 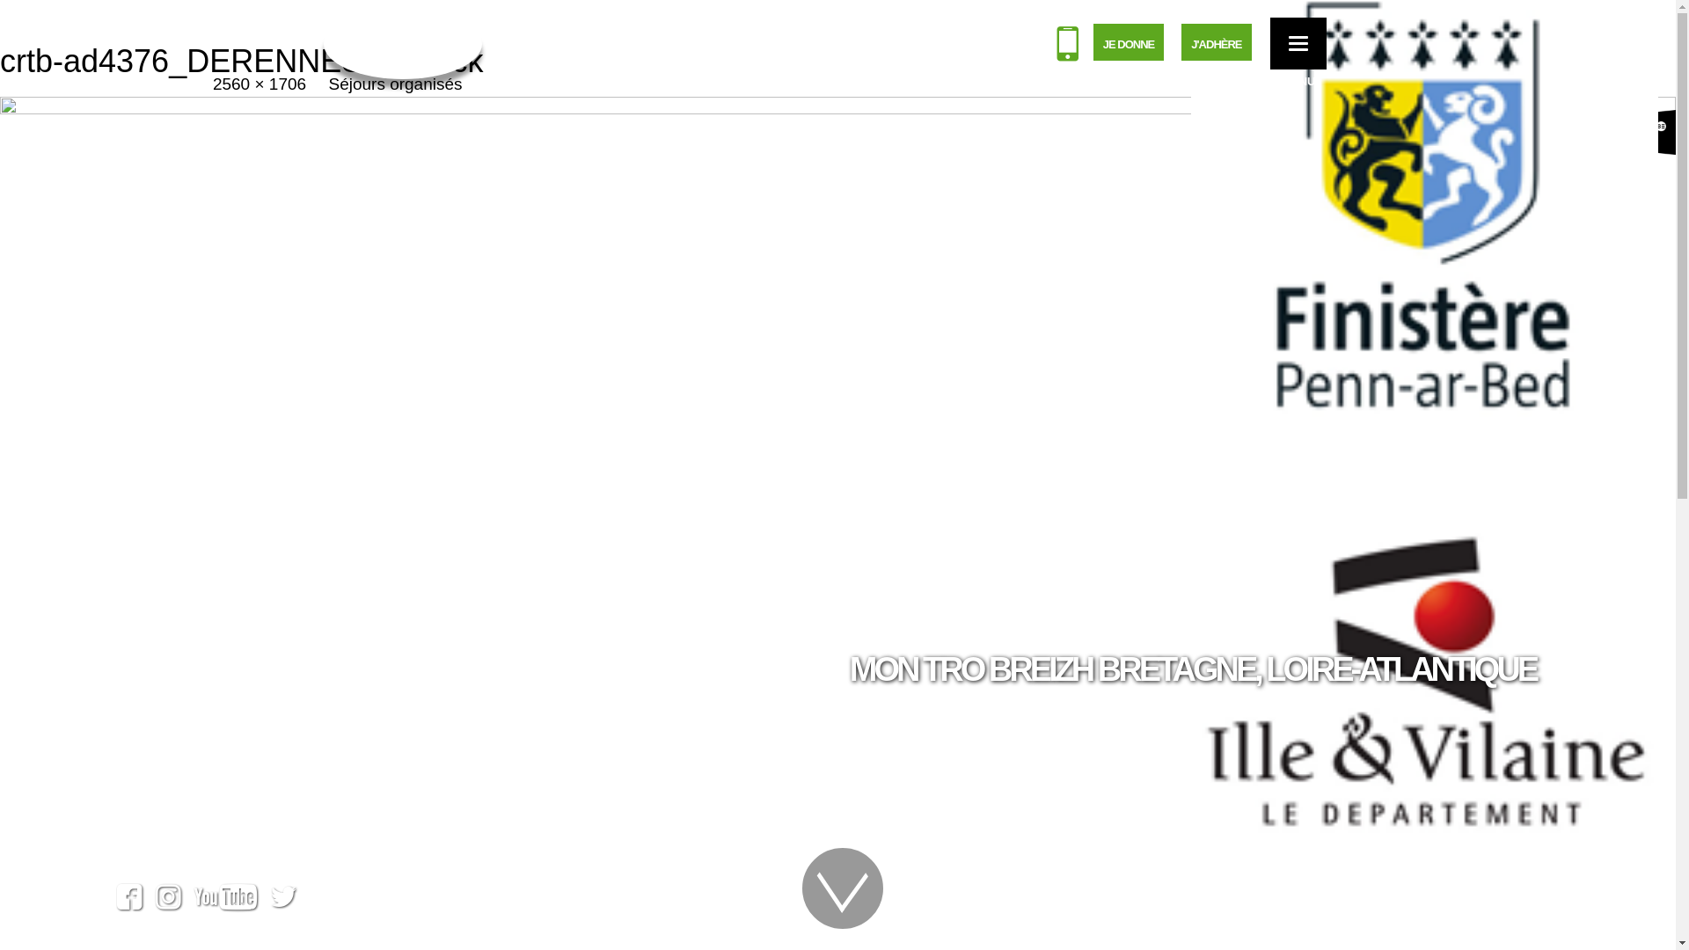 What do you see at coordinates (1129, 42) in the screenshot?
I see `JE DONNE` at bounding box center [1129, 42].